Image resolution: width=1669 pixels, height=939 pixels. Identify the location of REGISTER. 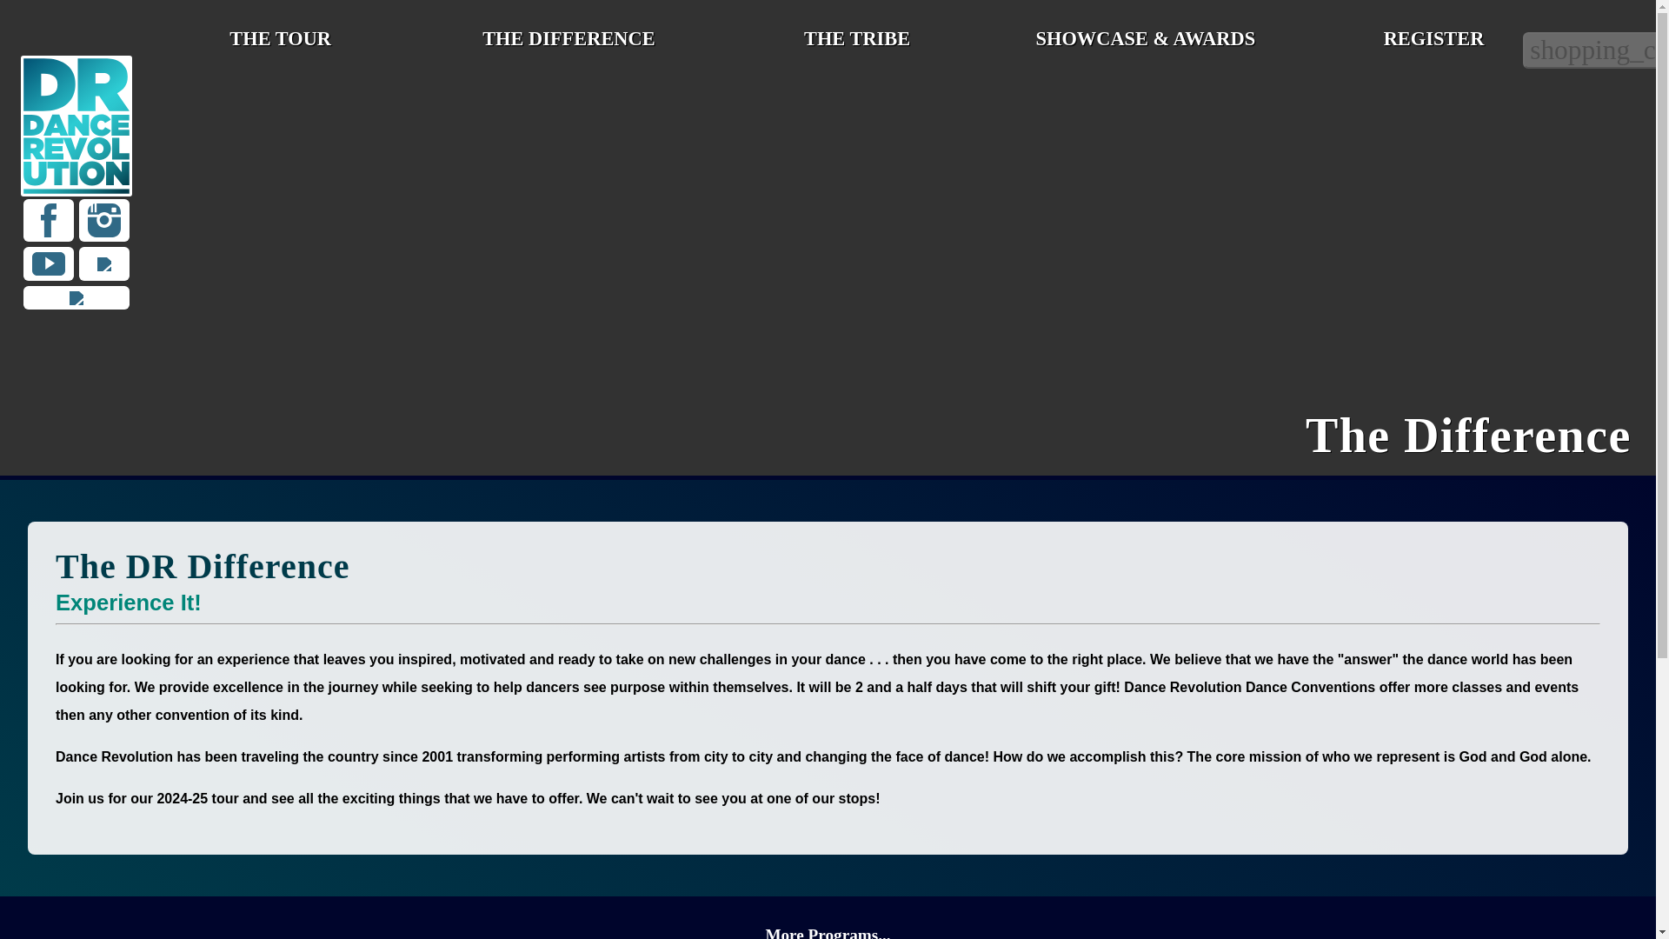
(1434, 38).